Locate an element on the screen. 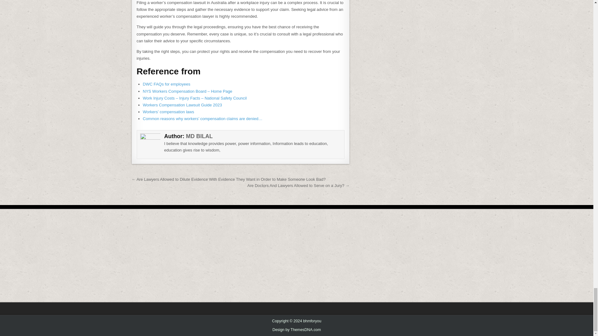 This screenshot has width=598, height=336. MD BILAL is located at coordinates (199, 136).